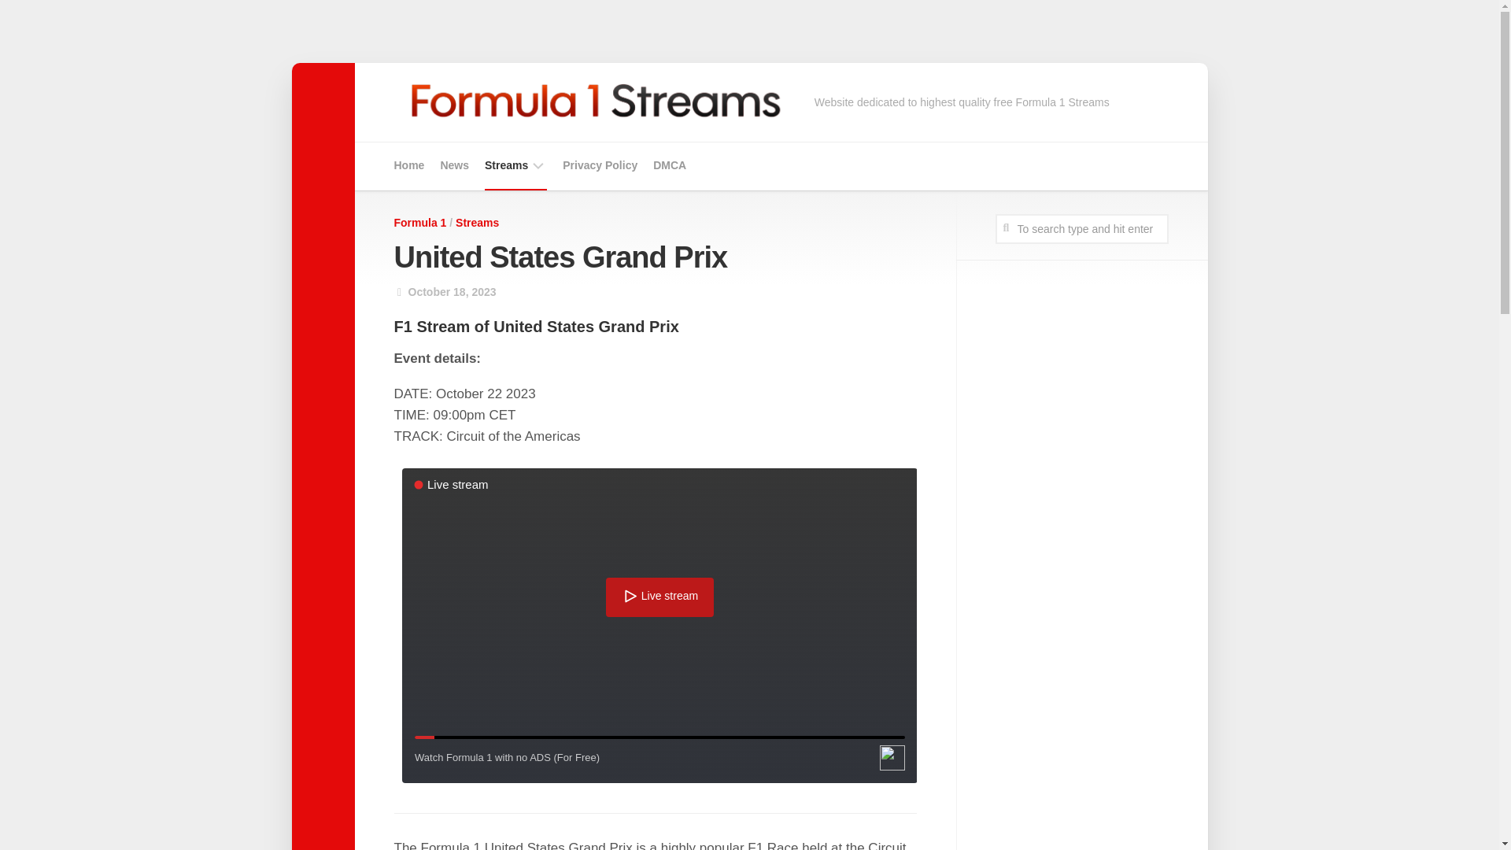  Describe the element at coordinates (408, 165) in the screenshot. I see `Home` at that location.